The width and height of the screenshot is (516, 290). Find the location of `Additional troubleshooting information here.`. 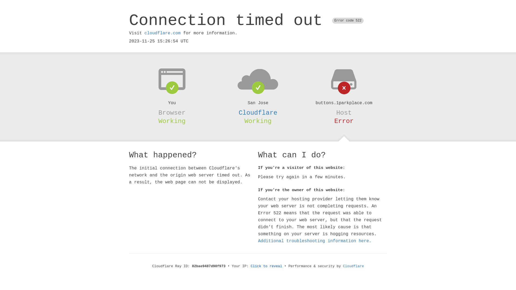

Additional troubleshooting information here. is located at coordinates (315, 241).